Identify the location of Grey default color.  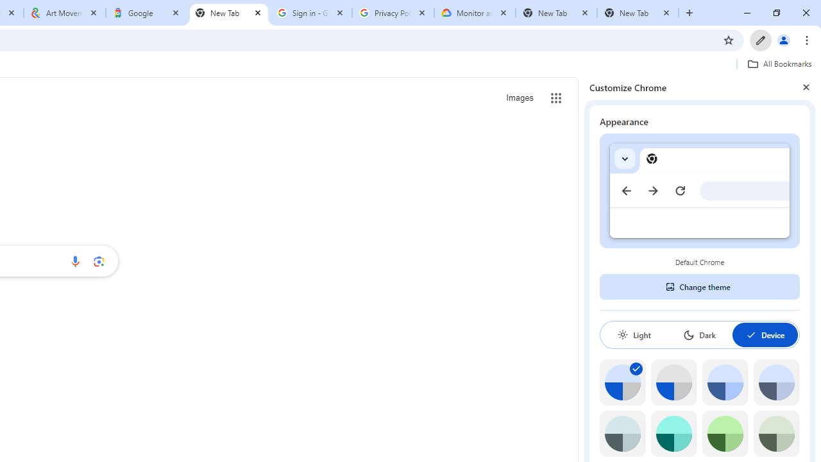
(673, 382).